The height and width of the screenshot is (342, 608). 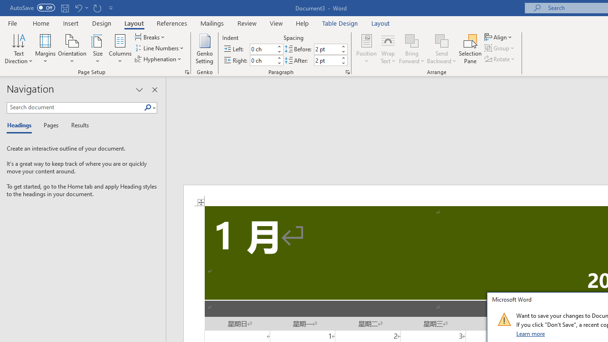 I want to click on Spacing Before, so click(x=327, y=49).